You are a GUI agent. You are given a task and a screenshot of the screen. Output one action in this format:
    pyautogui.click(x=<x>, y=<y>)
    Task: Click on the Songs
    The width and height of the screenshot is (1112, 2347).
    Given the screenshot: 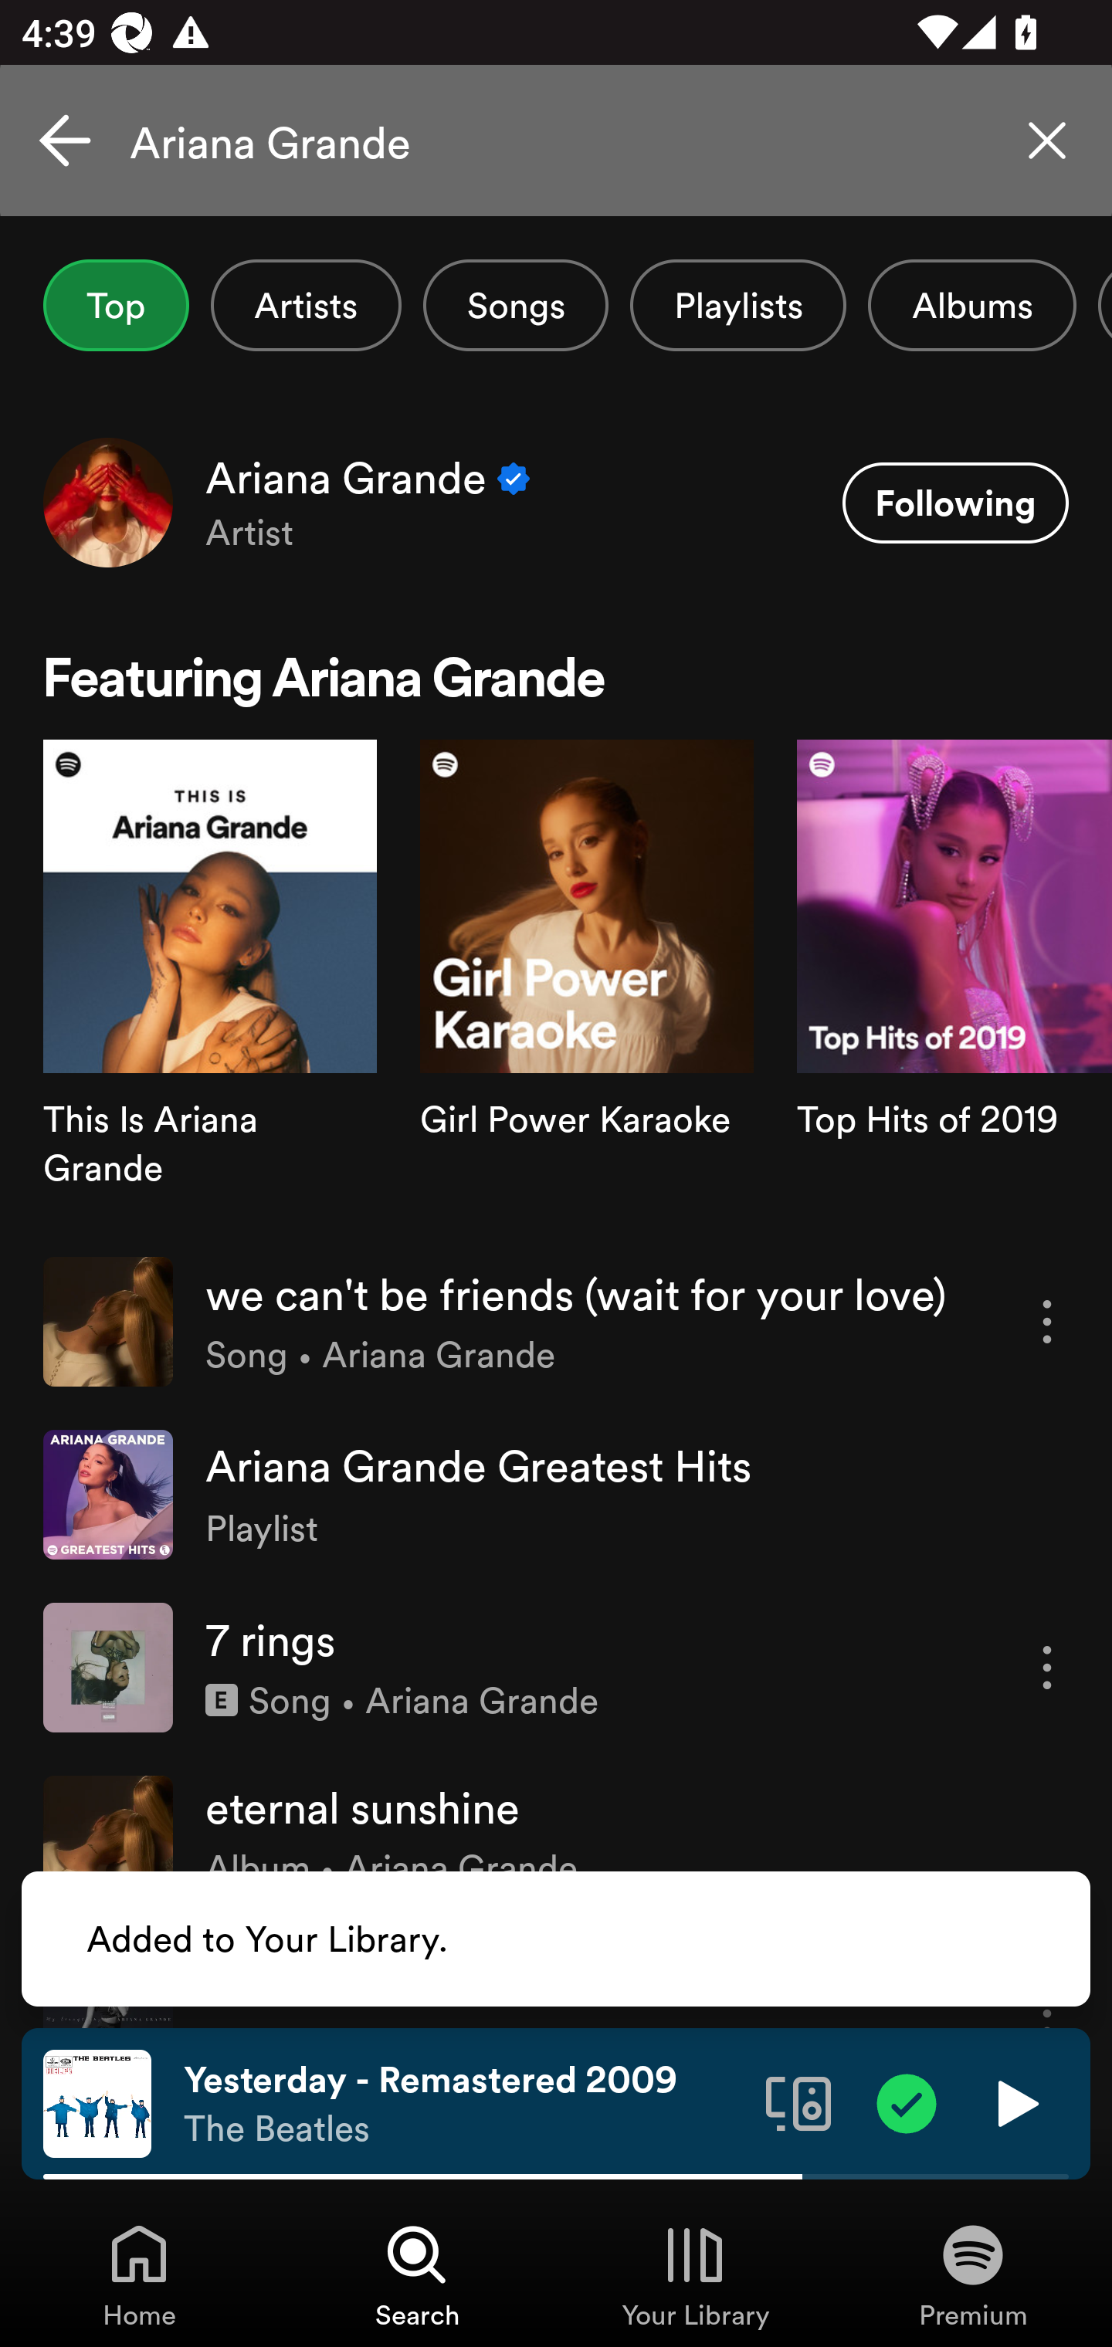 What is the action you would take?
    pyautogui.click(x=516, y=305)
    